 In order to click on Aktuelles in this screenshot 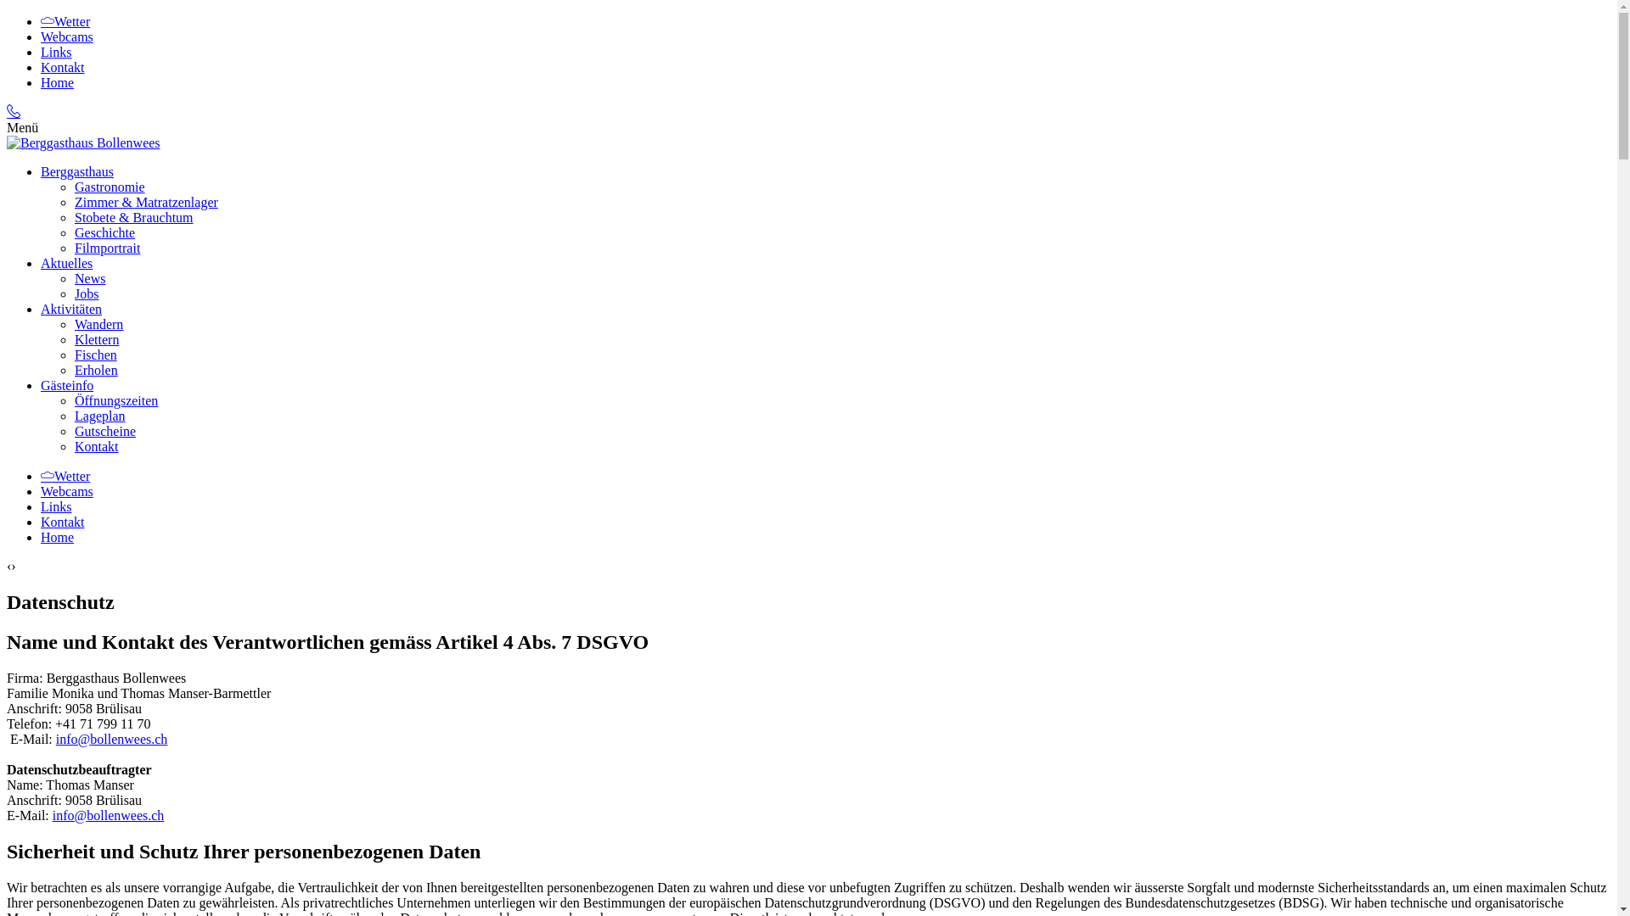, I will do `click(66, 263)`.